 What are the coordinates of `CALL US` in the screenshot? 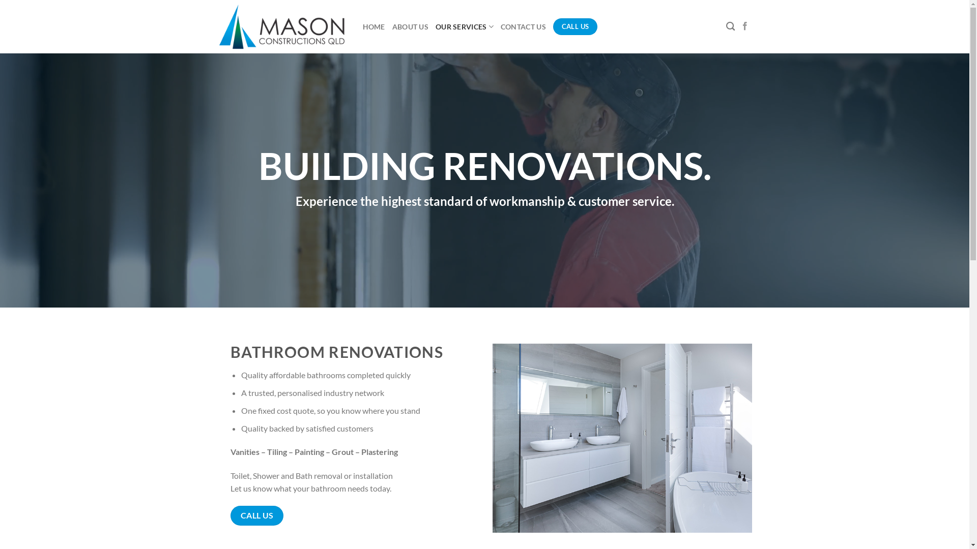 It's located at (256, 515).